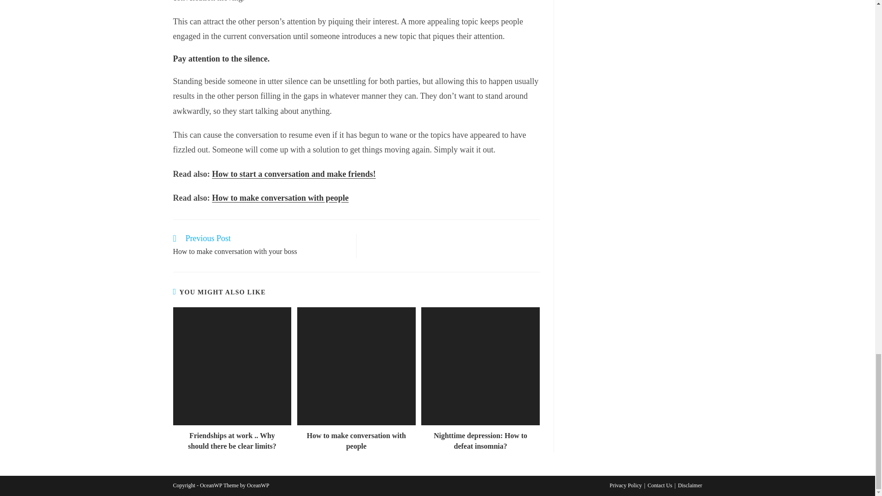 This screenshot has width=882, height=496. I want to click on How to make conversation with people, so click(280, 197).